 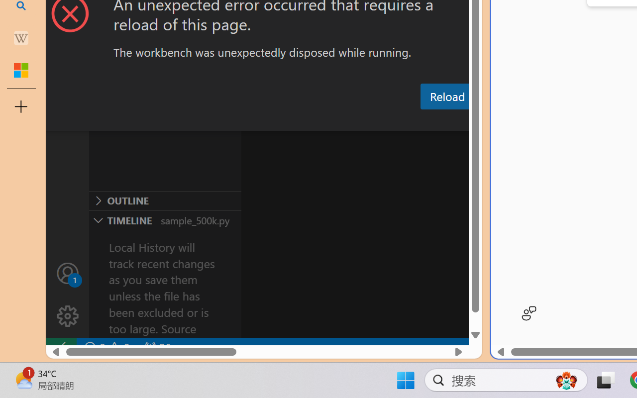 I want to click on Timeline Section, so click(x=165, y=220).